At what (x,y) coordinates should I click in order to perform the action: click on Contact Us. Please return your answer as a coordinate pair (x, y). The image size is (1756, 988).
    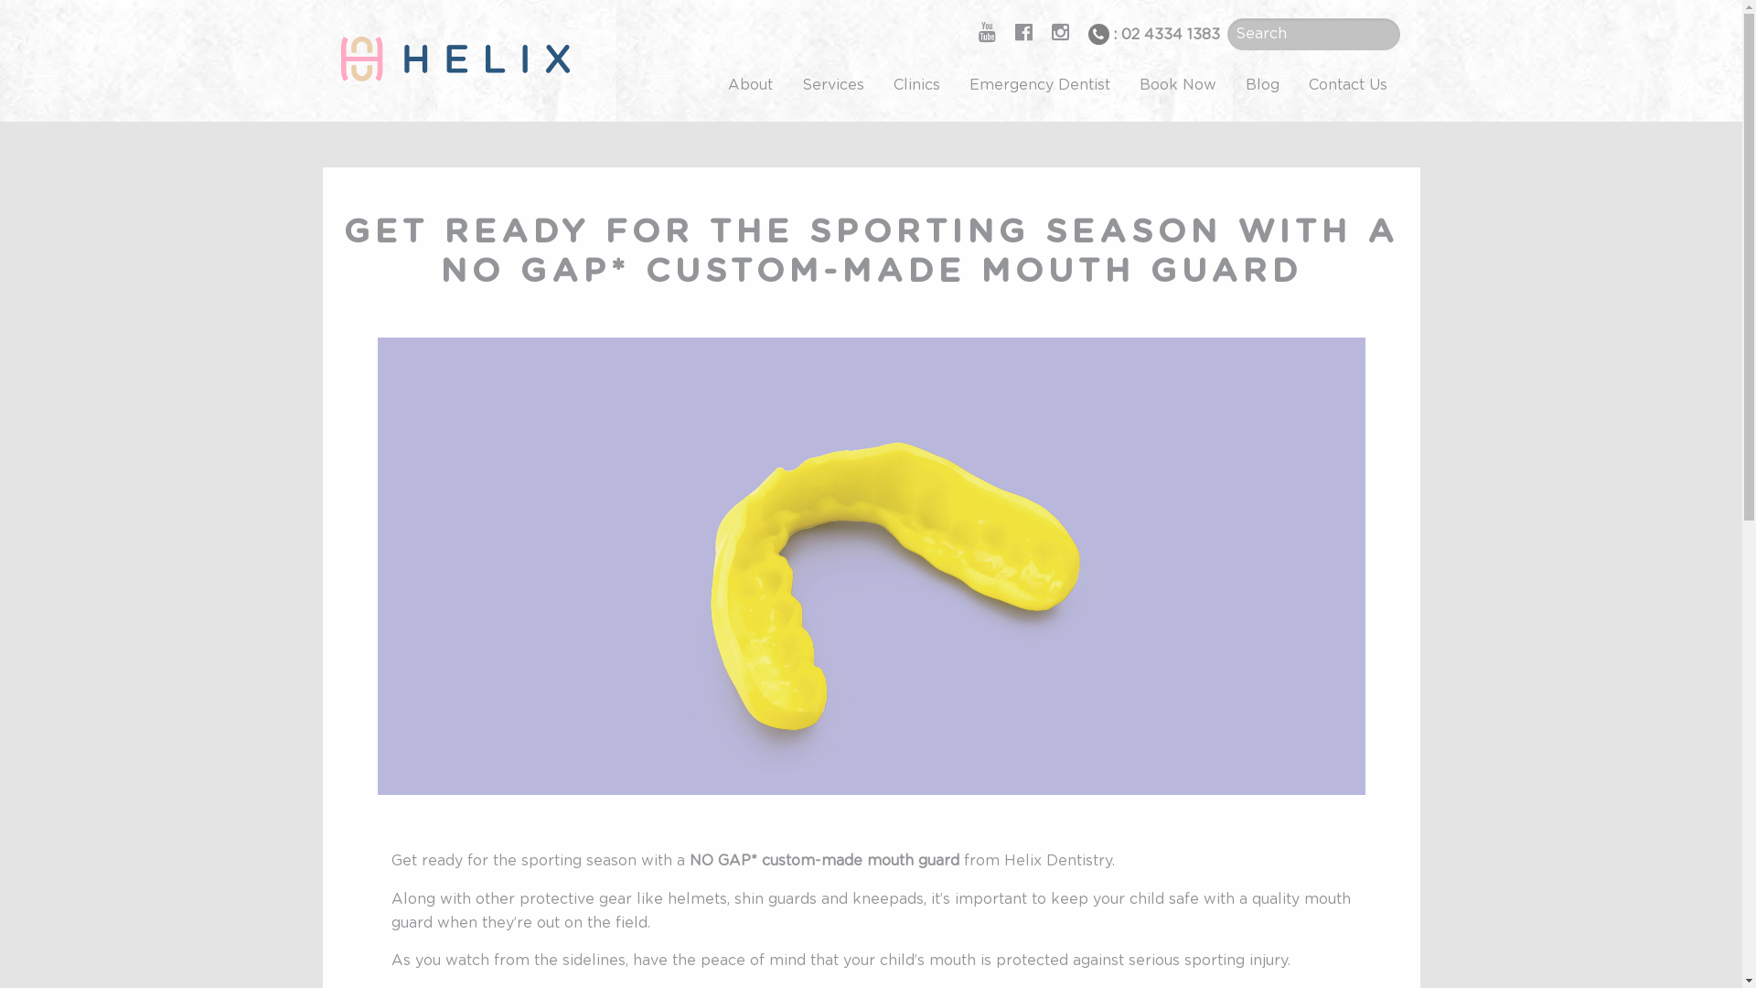
    Looking at the image, I should click on (1347, 85).